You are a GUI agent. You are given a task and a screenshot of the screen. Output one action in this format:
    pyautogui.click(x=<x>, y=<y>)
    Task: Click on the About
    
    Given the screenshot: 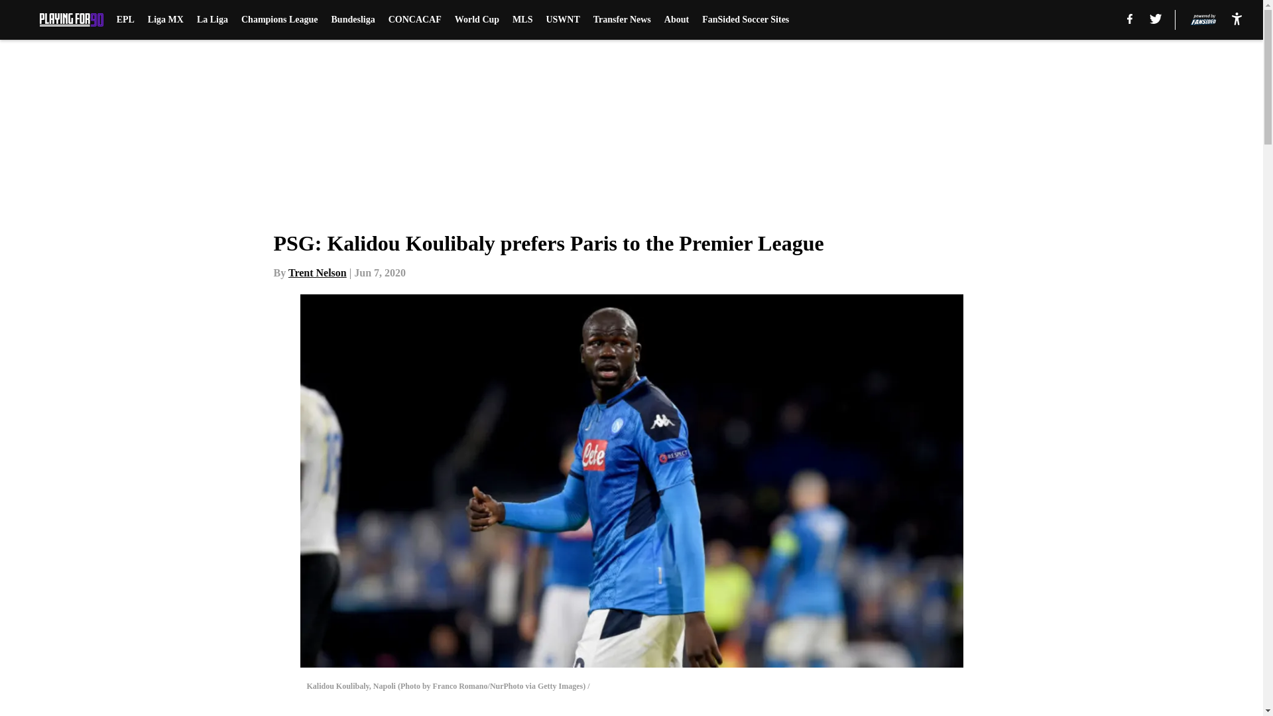 What is the action you would take?
    pyautogui.click(x=676, y=20)
    